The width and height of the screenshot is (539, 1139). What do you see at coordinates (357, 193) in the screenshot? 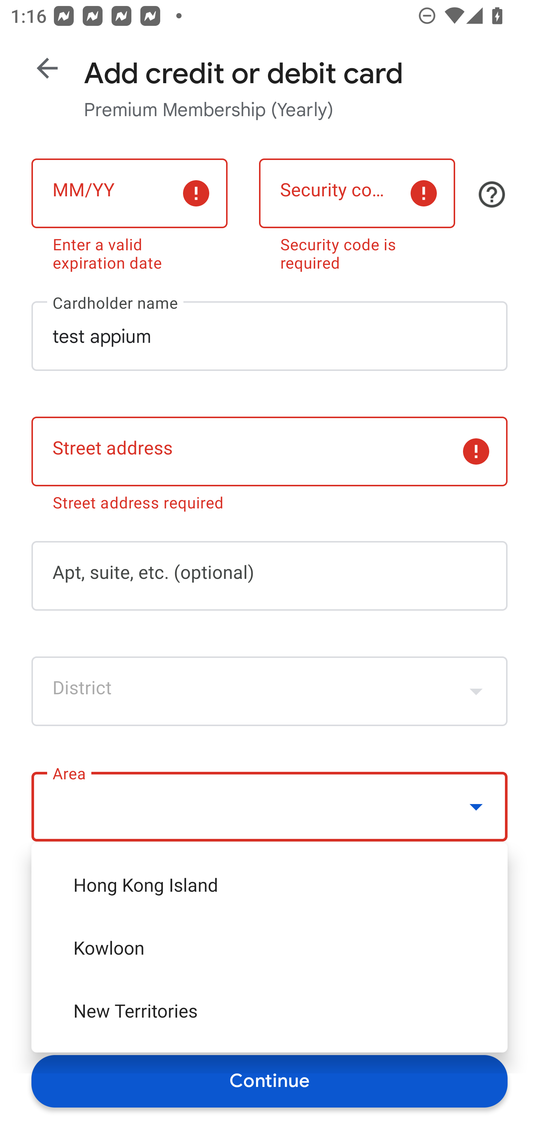
I see `Security code` at bounding box center [357, 193].